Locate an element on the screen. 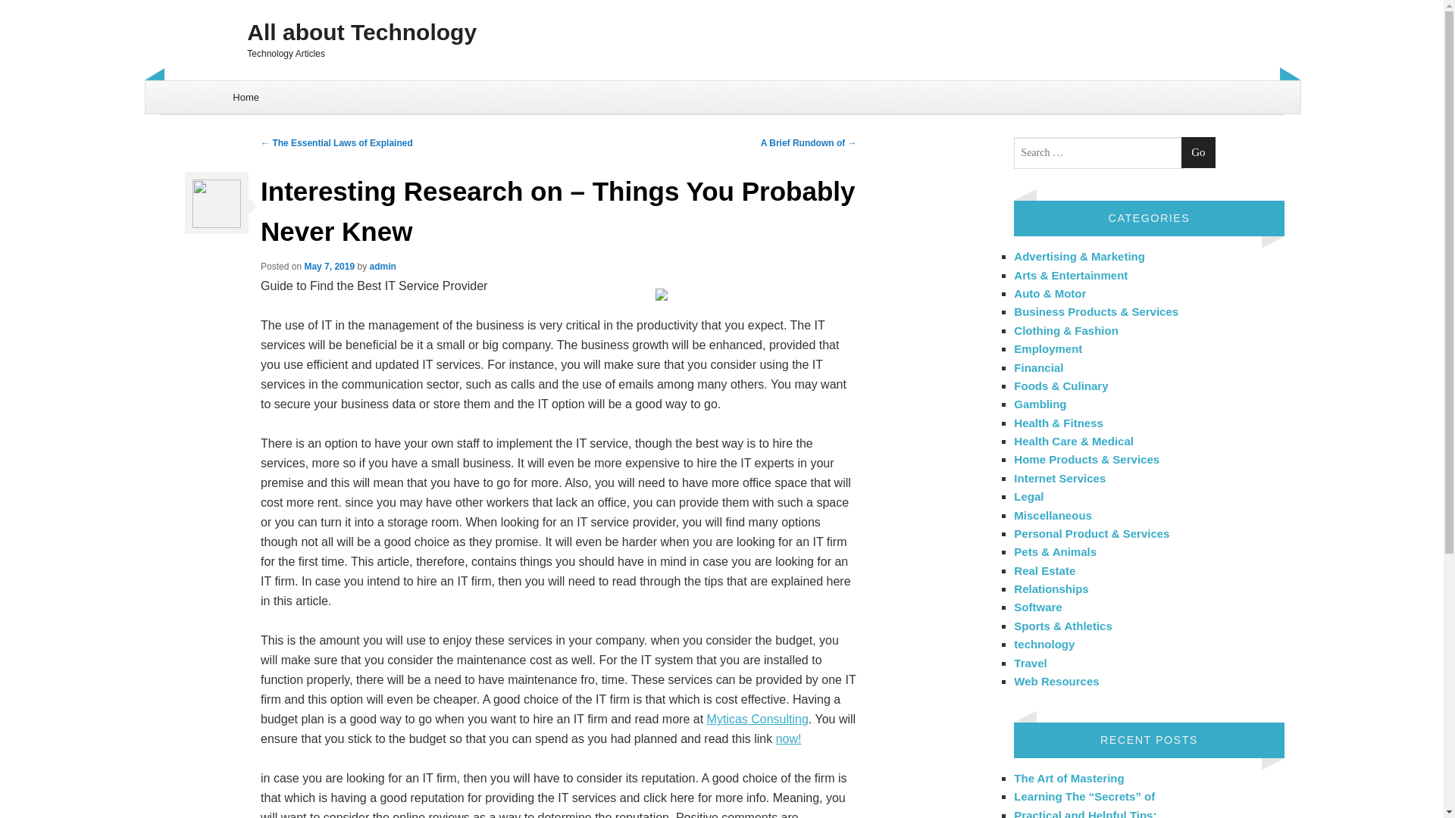 This screenshot has height=818, width=1455. technology is located at coordinates (1044, 644).